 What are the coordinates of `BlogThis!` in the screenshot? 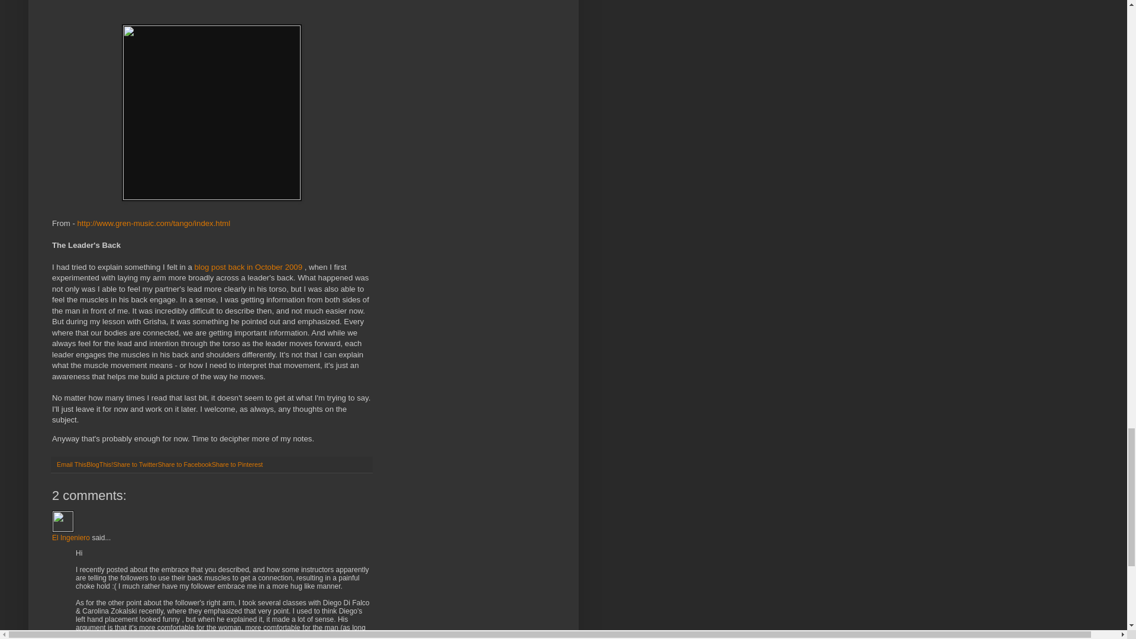 It's located at (99, 464).